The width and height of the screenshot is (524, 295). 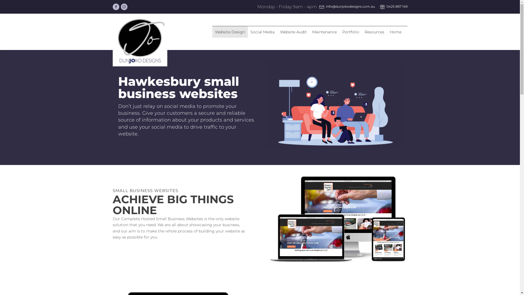 I want to click on Social Media, so click(x=263, y=32).